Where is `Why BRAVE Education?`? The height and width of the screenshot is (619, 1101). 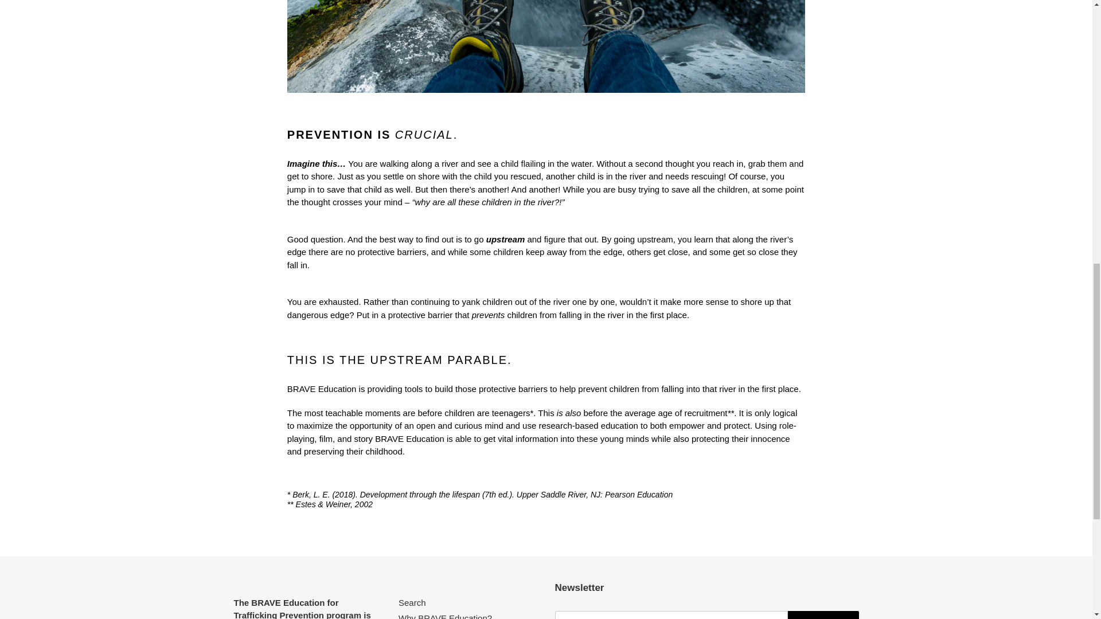 Why BRAVE Education? is located at coordinates (445, 616).